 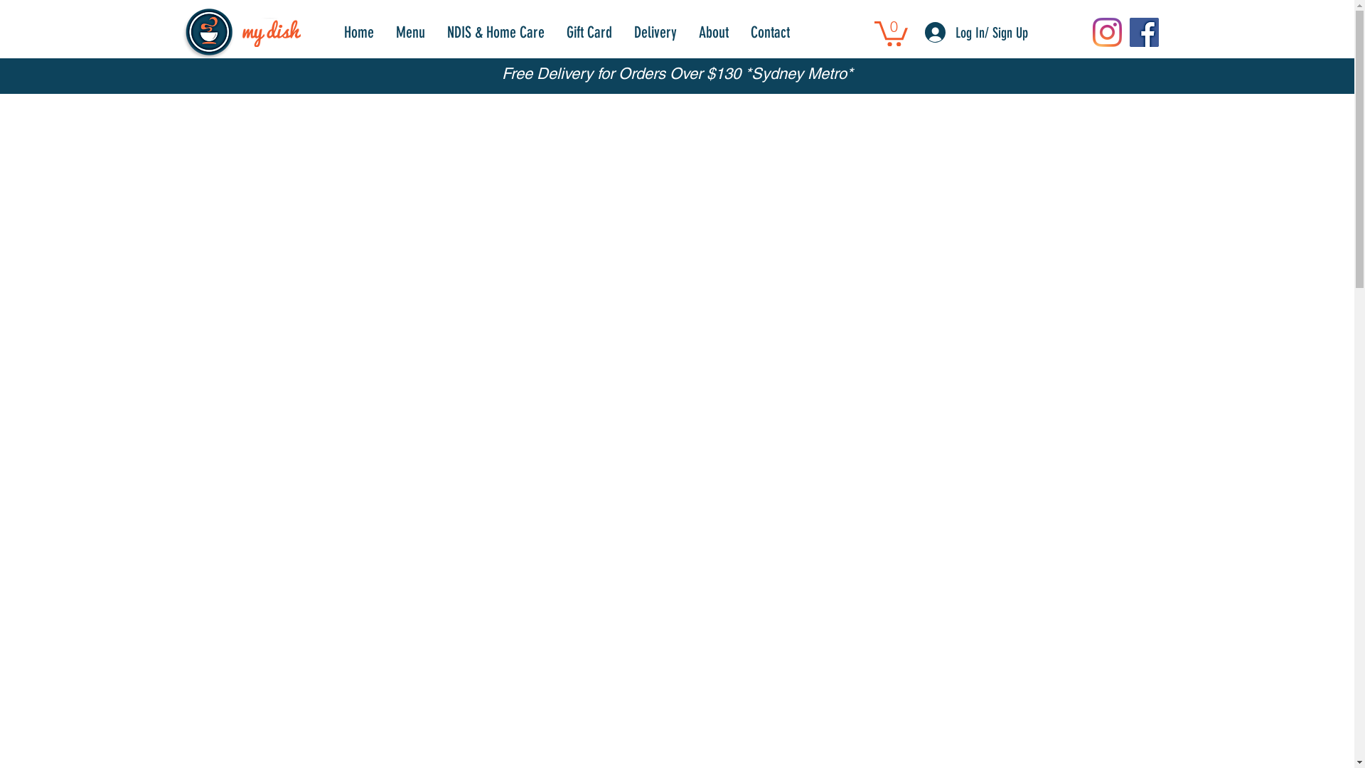 I want to click on Gift Card, so click(x=589, y=32).